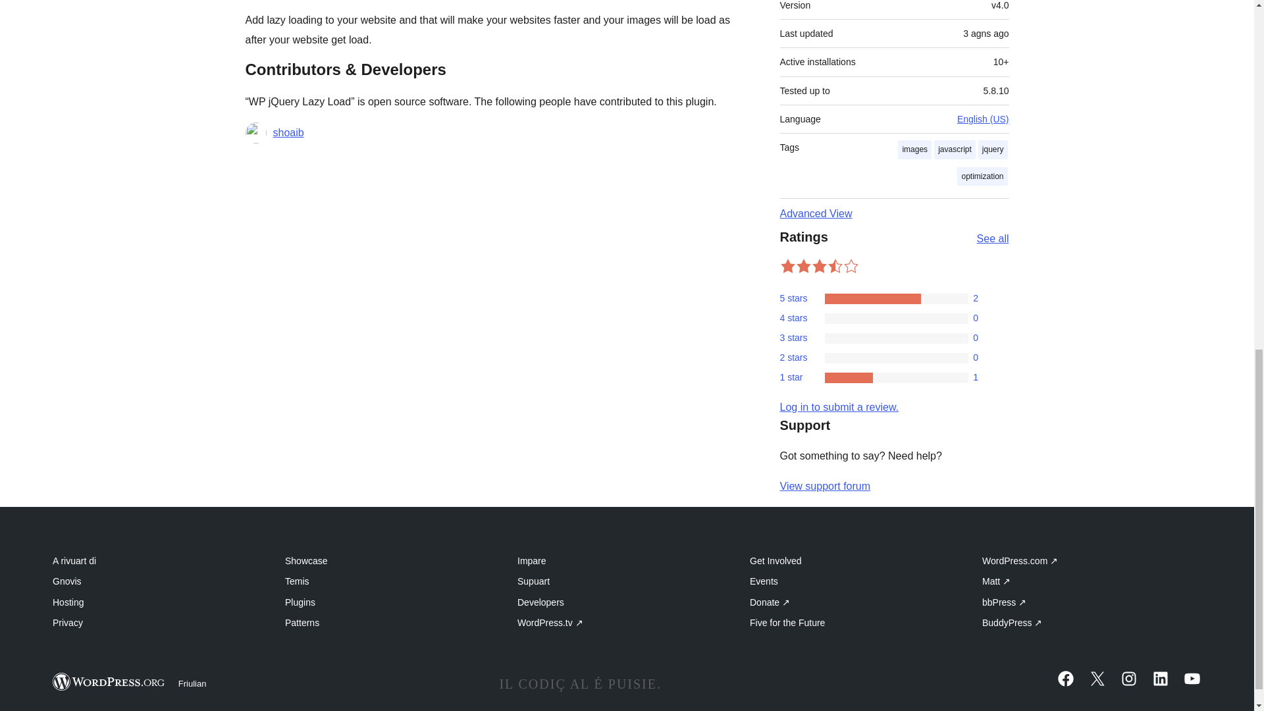 The image size is (1264, 711). Describe the element at coordinates (288, 133) in the screenshot. I see `shoaib` at that location.